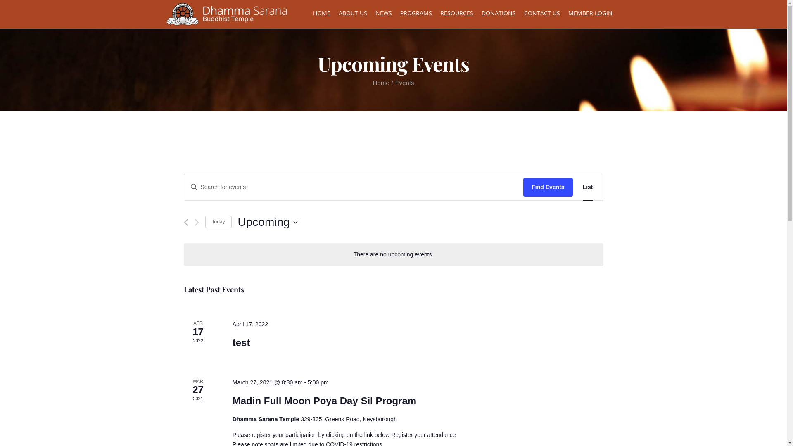 This screenshot has height=446, width=793. What do you see at coordinates (548, 187) in the screenshot?
I see `Find Events` at bounding box center [548, 187].